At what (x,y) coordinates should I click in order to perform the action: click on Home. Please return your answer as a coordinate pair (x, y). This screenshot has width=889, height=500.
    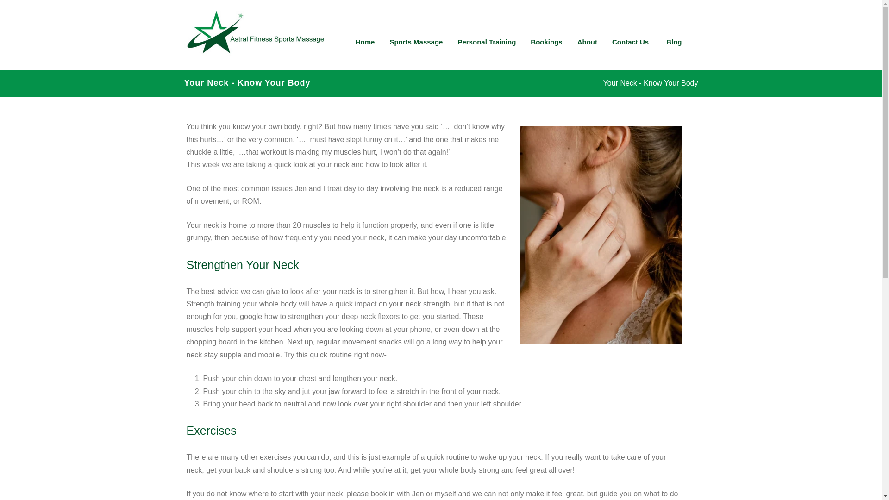
    Looking at the image, I should click on (365, 42).